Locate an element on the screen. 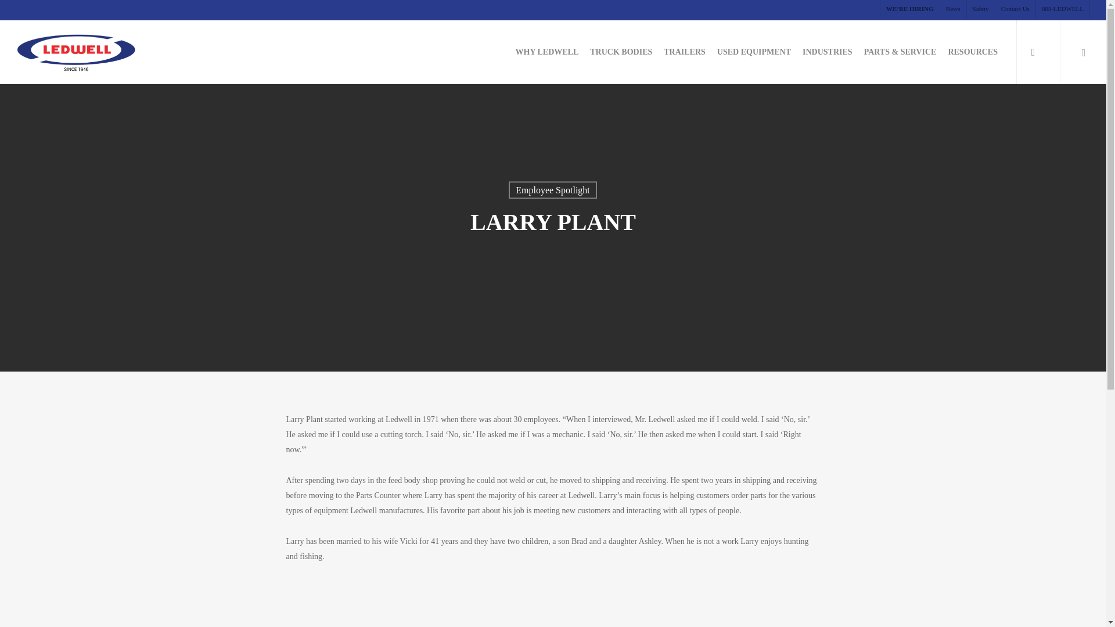  News is located at coordinates (953, 9).